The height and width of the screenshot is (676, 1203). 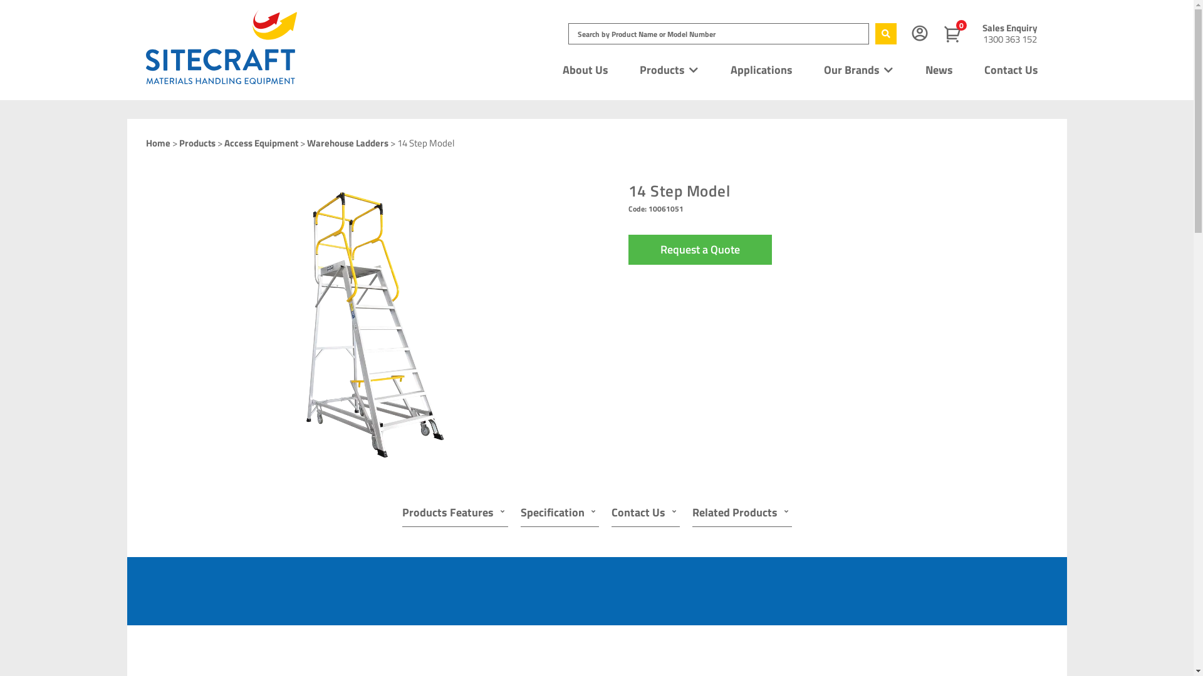 I want to click on Chat, so click(x=1162, y=643).